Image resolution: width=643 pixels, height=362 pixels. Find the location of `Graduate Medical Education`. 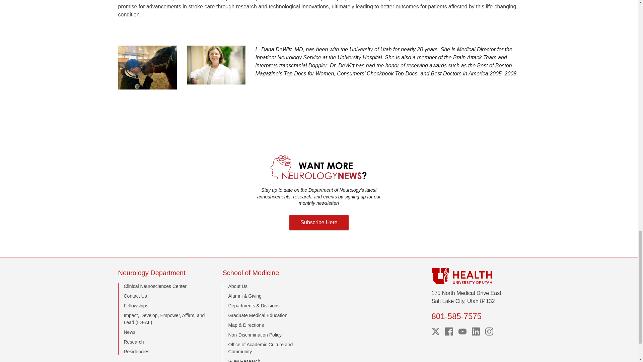

Graduate Medical Education is located at coordinates (258, 315).